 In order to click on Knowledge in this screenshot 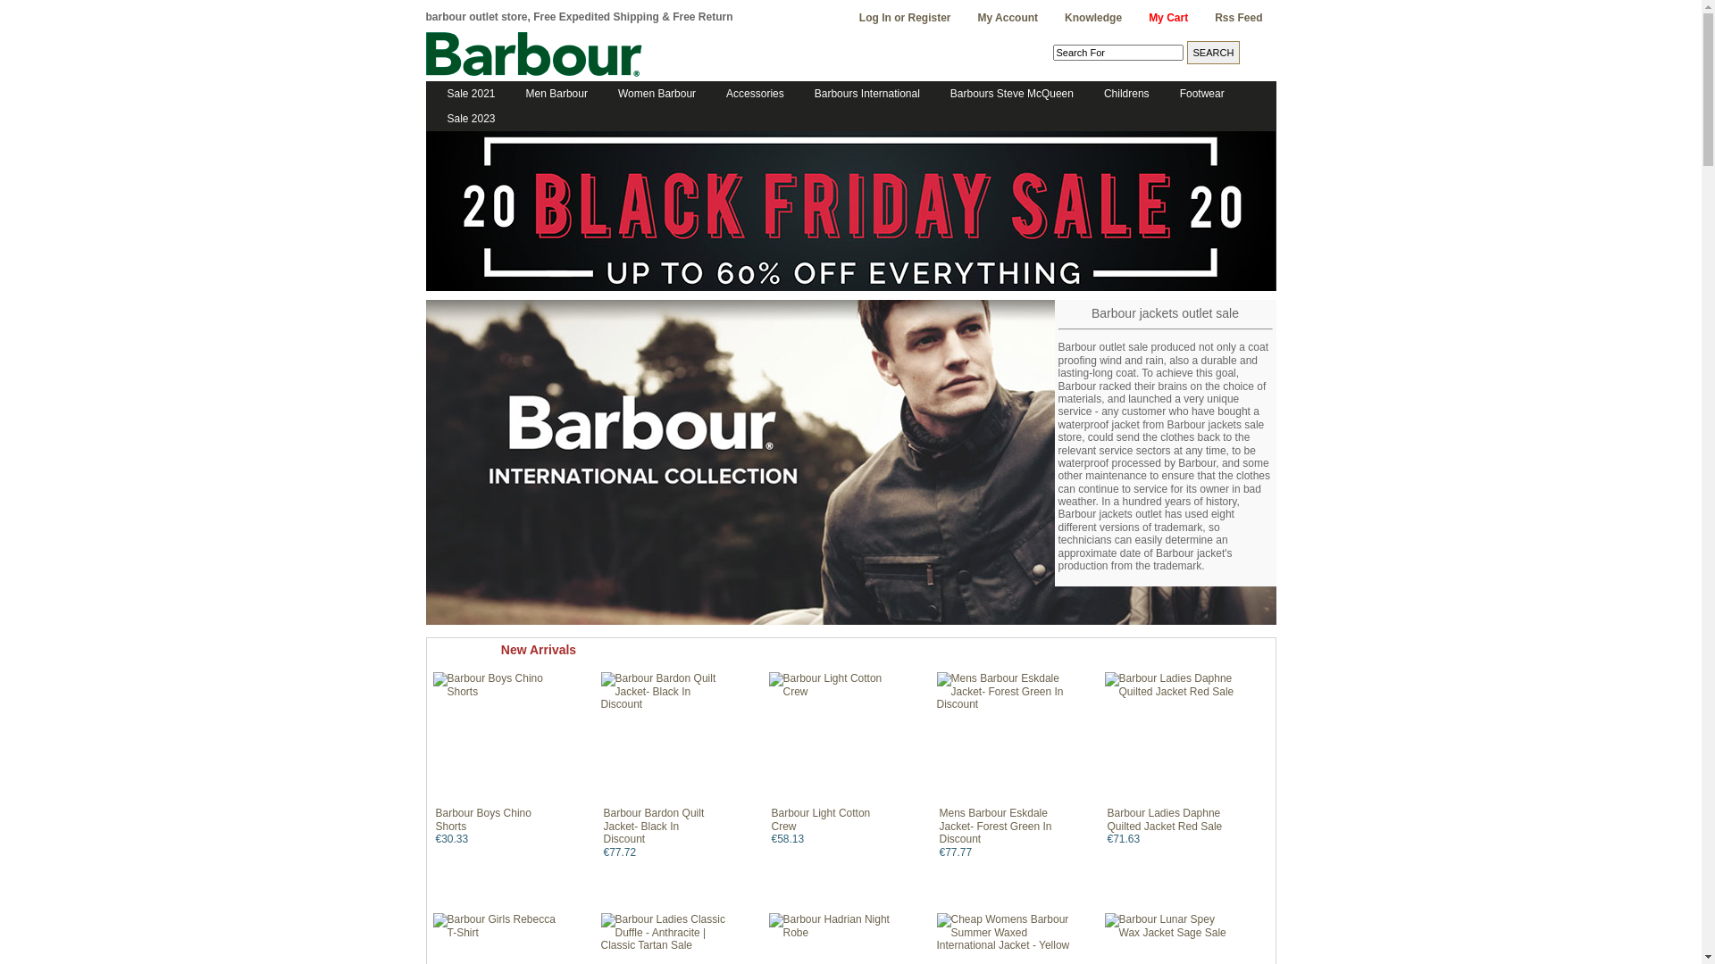, I will do `click(1093, 18)`.